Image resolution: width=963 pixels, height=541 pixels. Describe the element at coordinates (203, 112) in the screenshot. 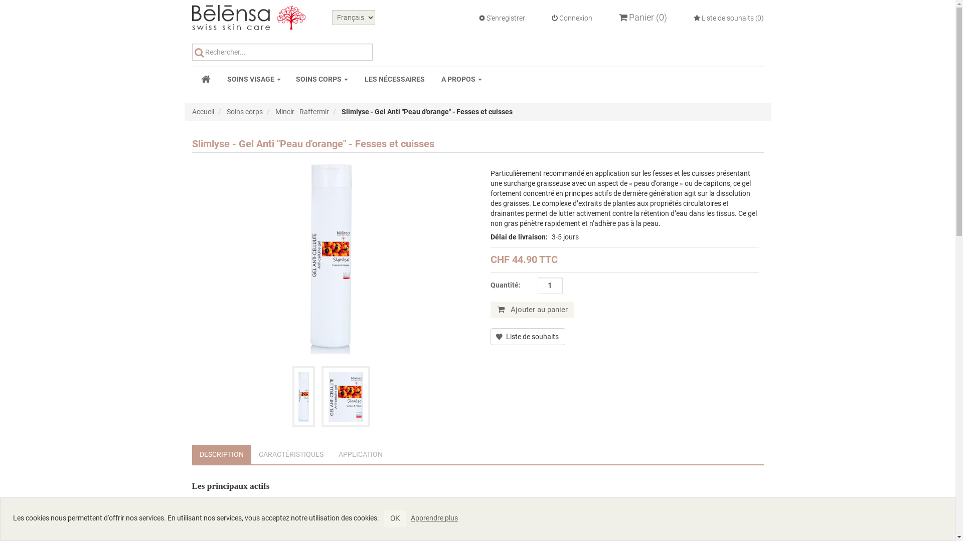

I see `Accueil` at that location.